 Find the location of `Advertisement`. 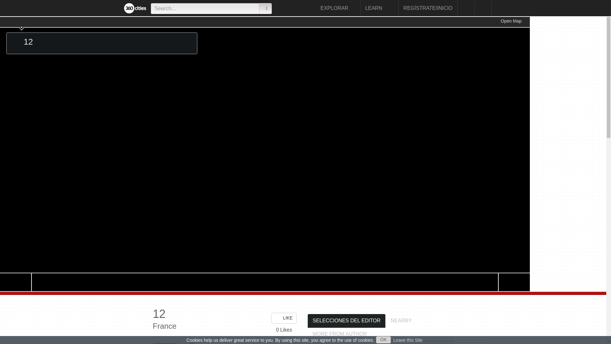

Advertisement is located at coordinates (562, 112).